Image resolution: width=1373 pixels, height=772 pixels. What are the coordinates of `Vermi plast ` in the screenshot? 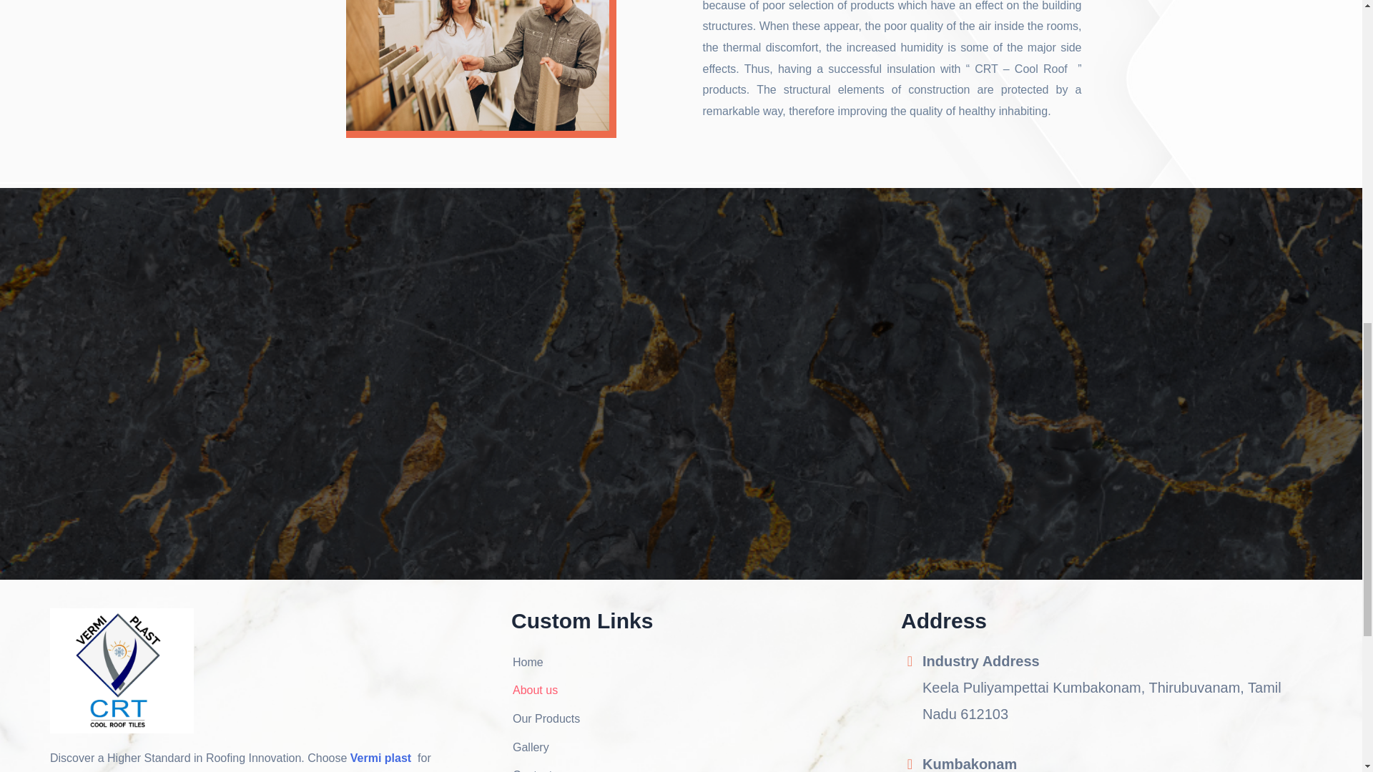 It's located at (382, 758).